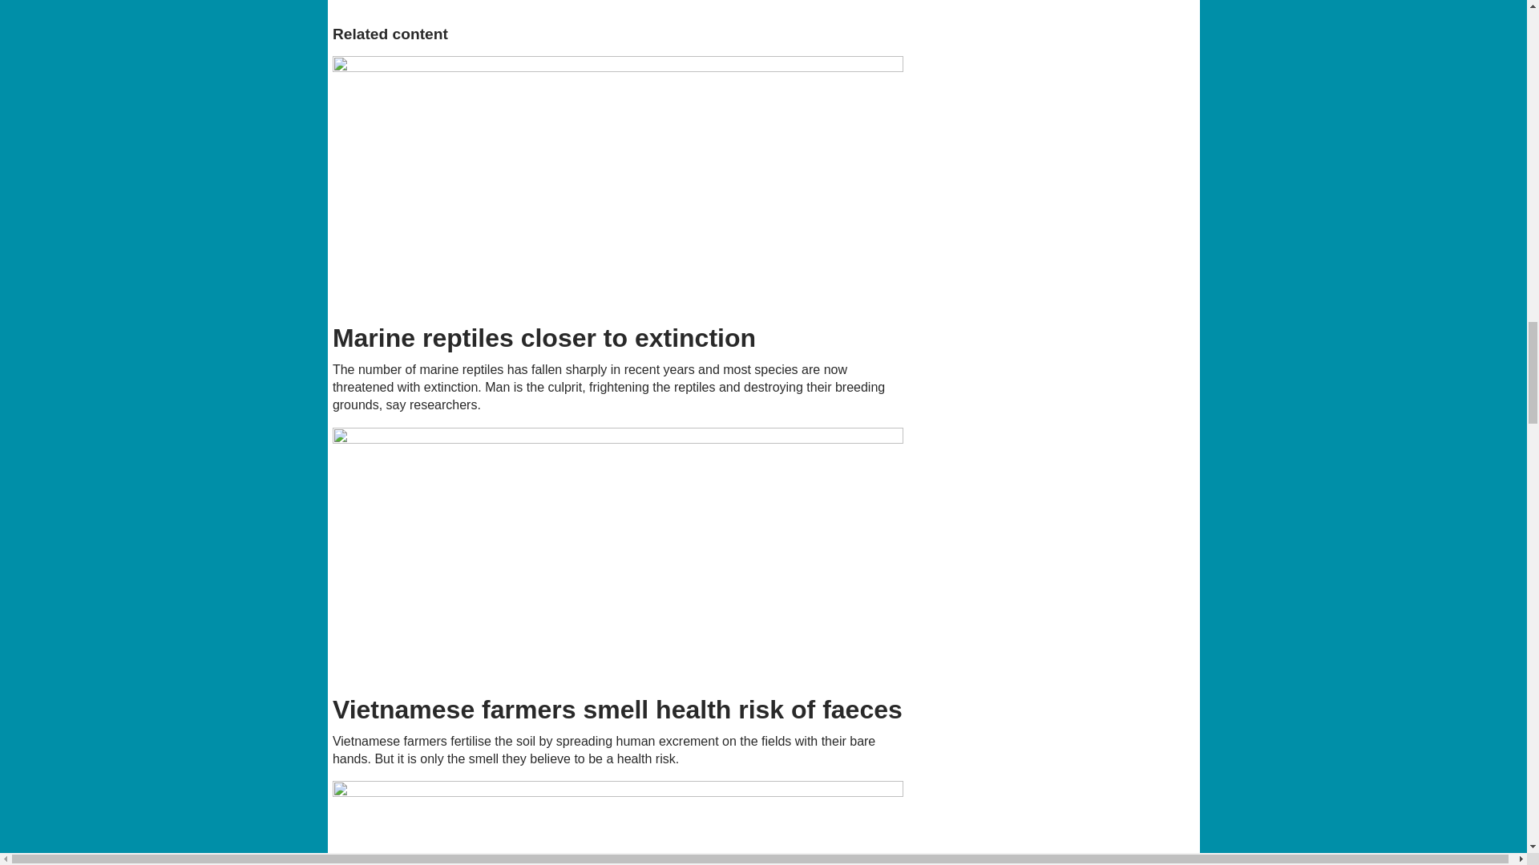  Describe the element at coordinates (618, 556) in the screenshot. I see `Vietnamese farmers smell health risk of faeces` at that location.